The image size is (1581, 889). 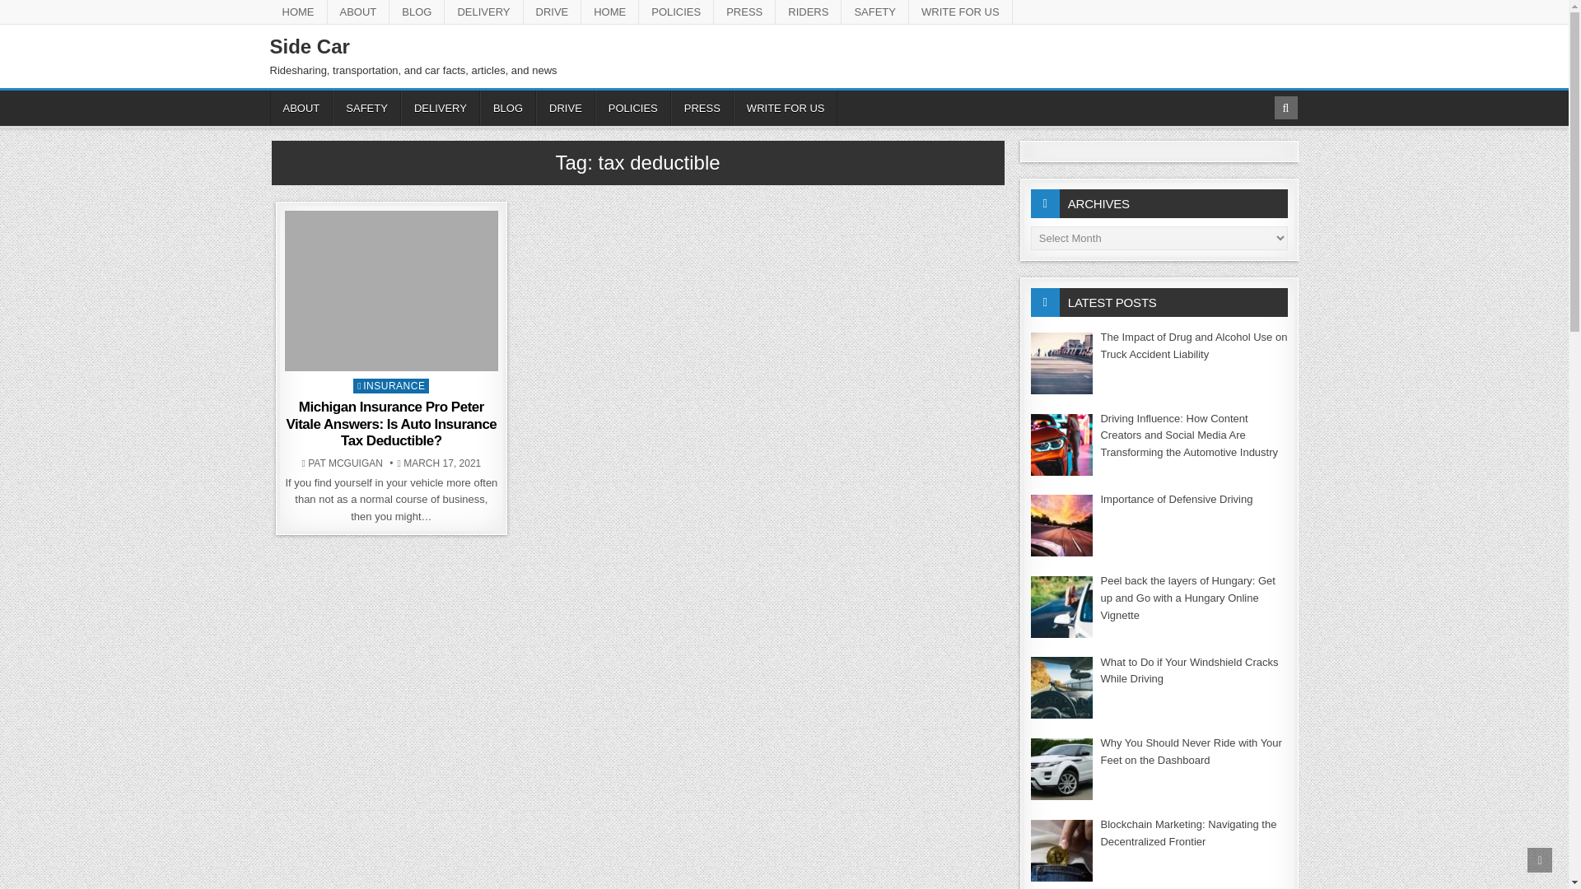 I want to click on HOME, so click(x=609, y=12).